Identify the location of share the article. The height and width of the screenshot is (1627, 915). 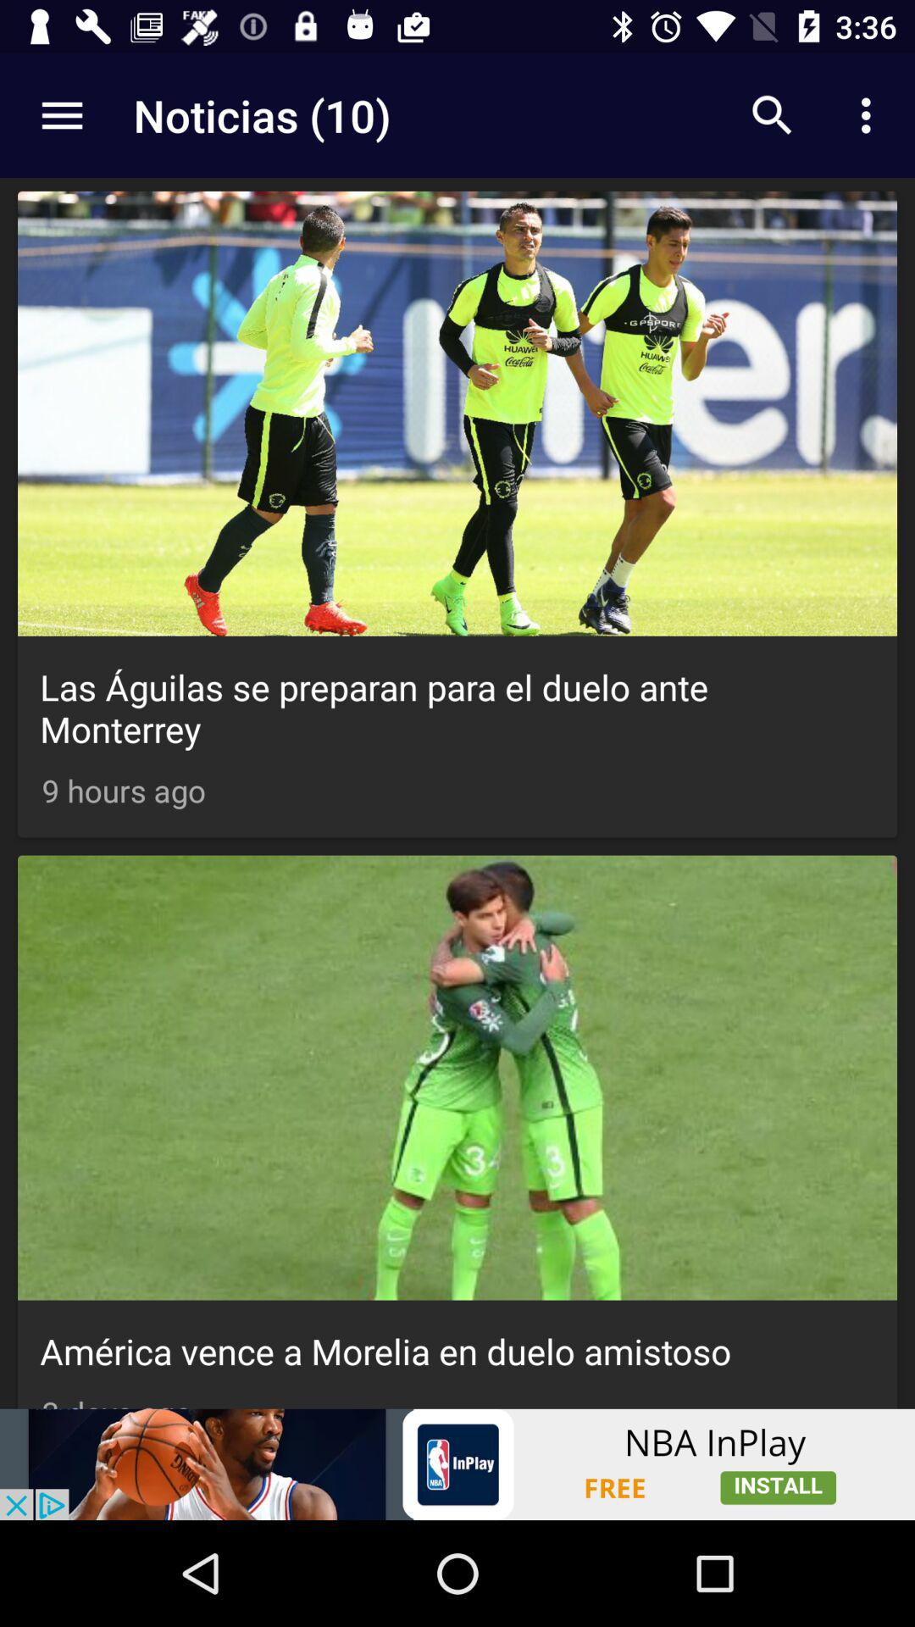
(457, 1464).